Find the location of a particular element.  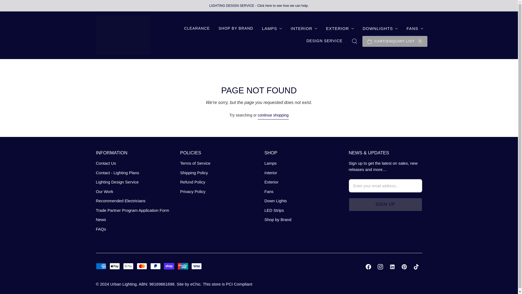

American Express is located at coordinates (101, 266).